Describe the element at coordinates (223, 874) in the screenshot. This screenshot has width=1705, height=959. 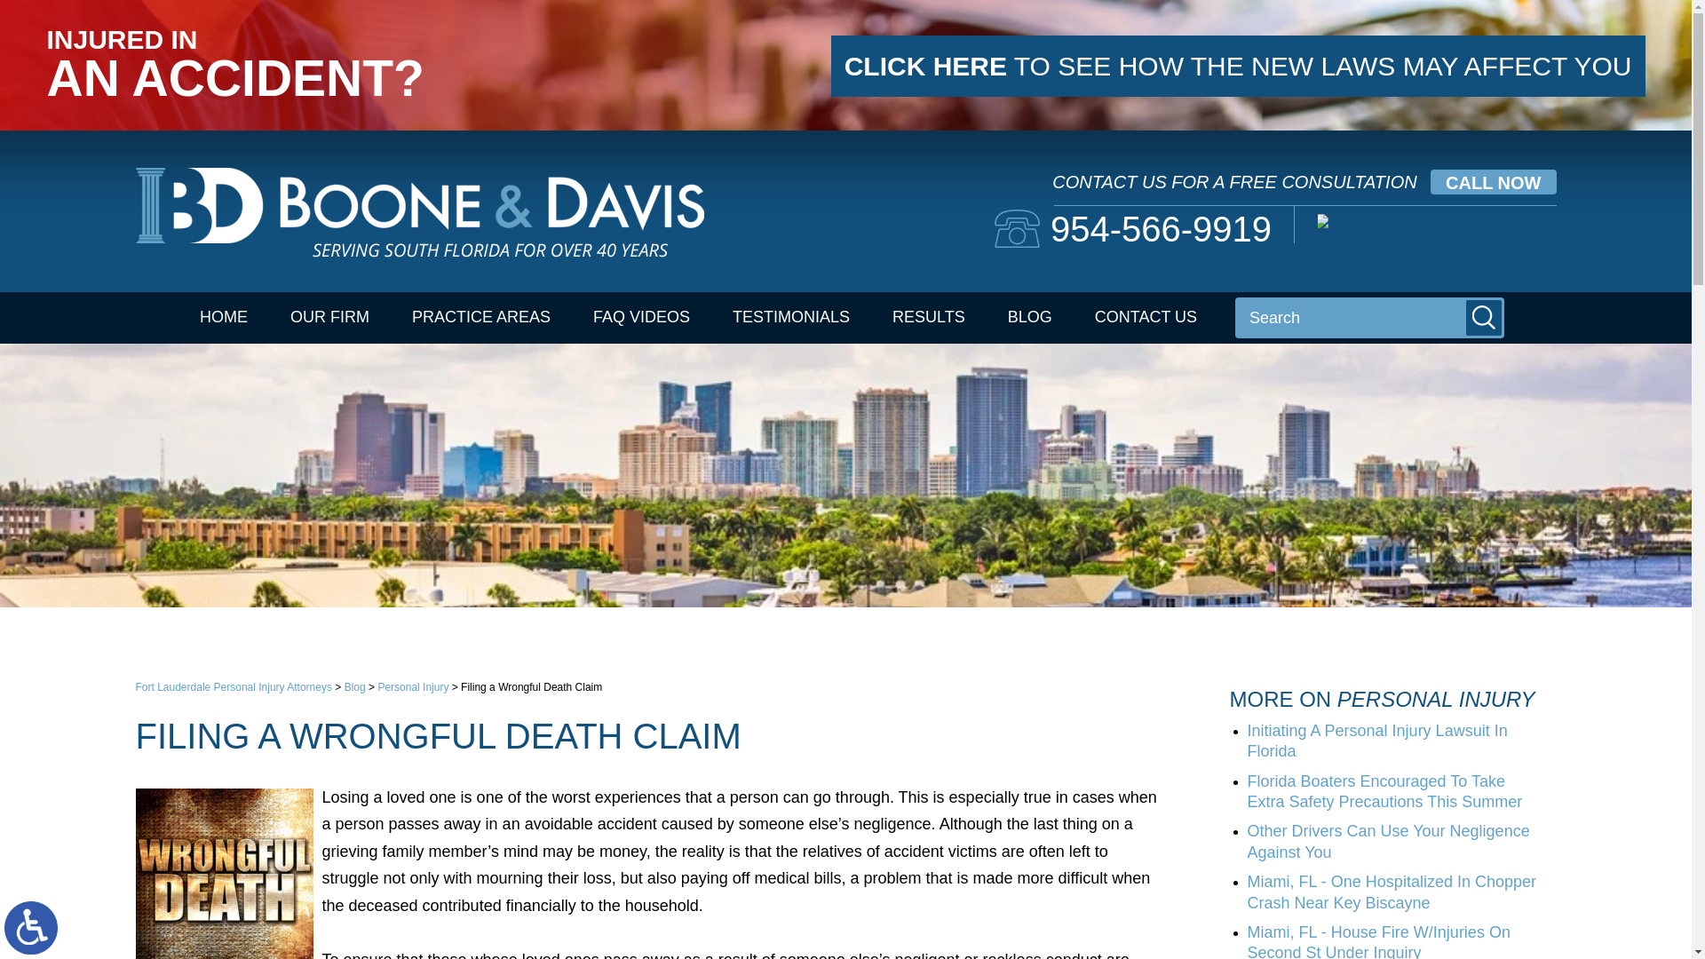
I see `WrongfulD2` at that location.